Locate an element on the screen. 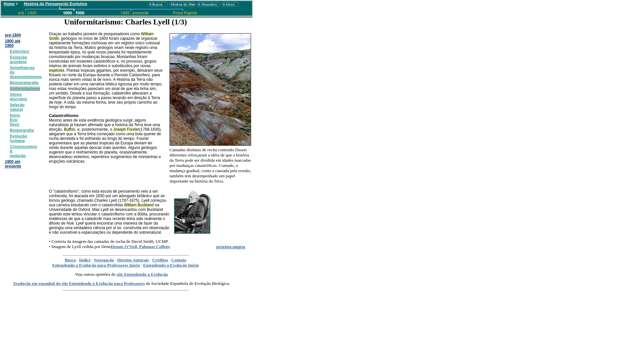 The image size is (626, 352). Genes discretos is located at coordinates (18, 97).